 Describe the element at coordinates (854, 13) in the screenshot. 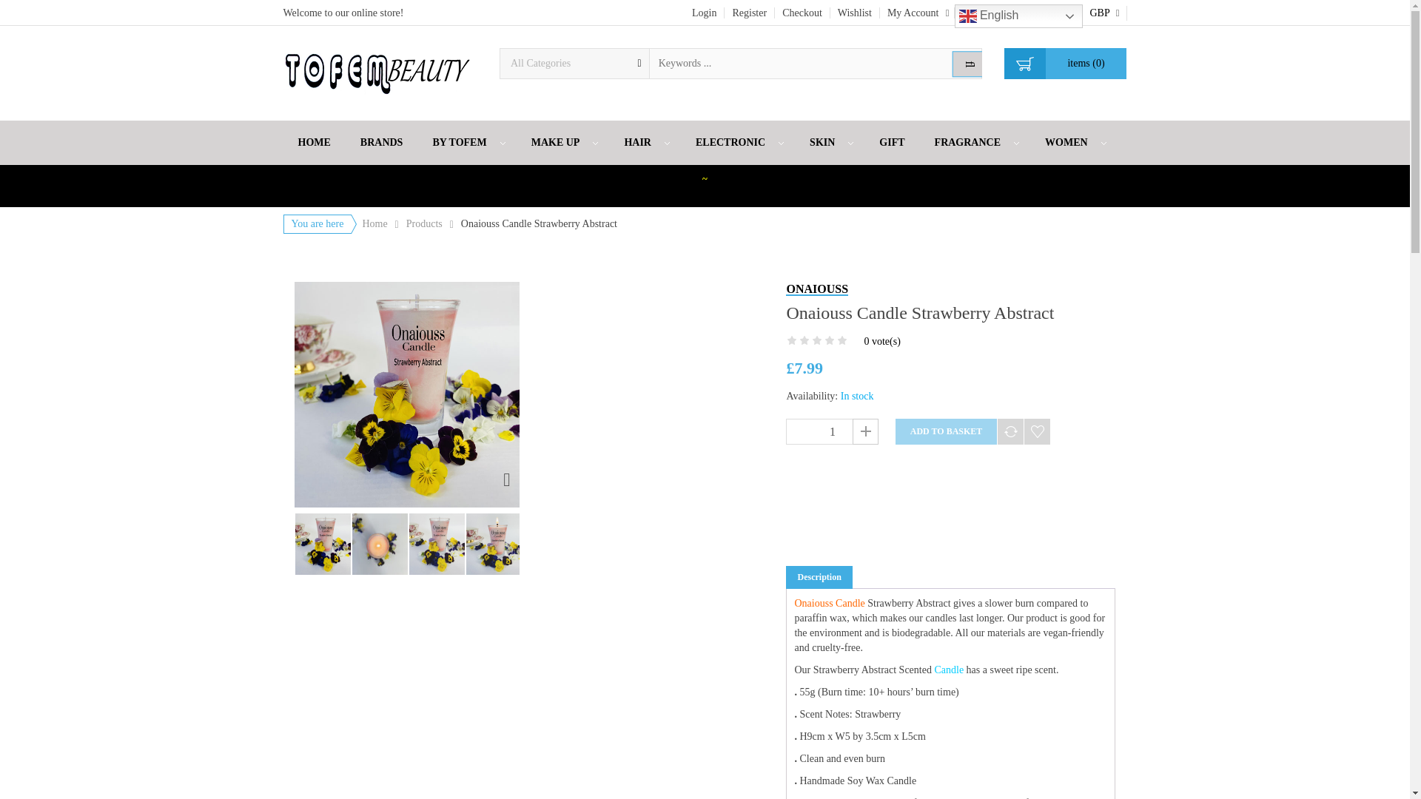

I see `Wishlist Page` at that location.